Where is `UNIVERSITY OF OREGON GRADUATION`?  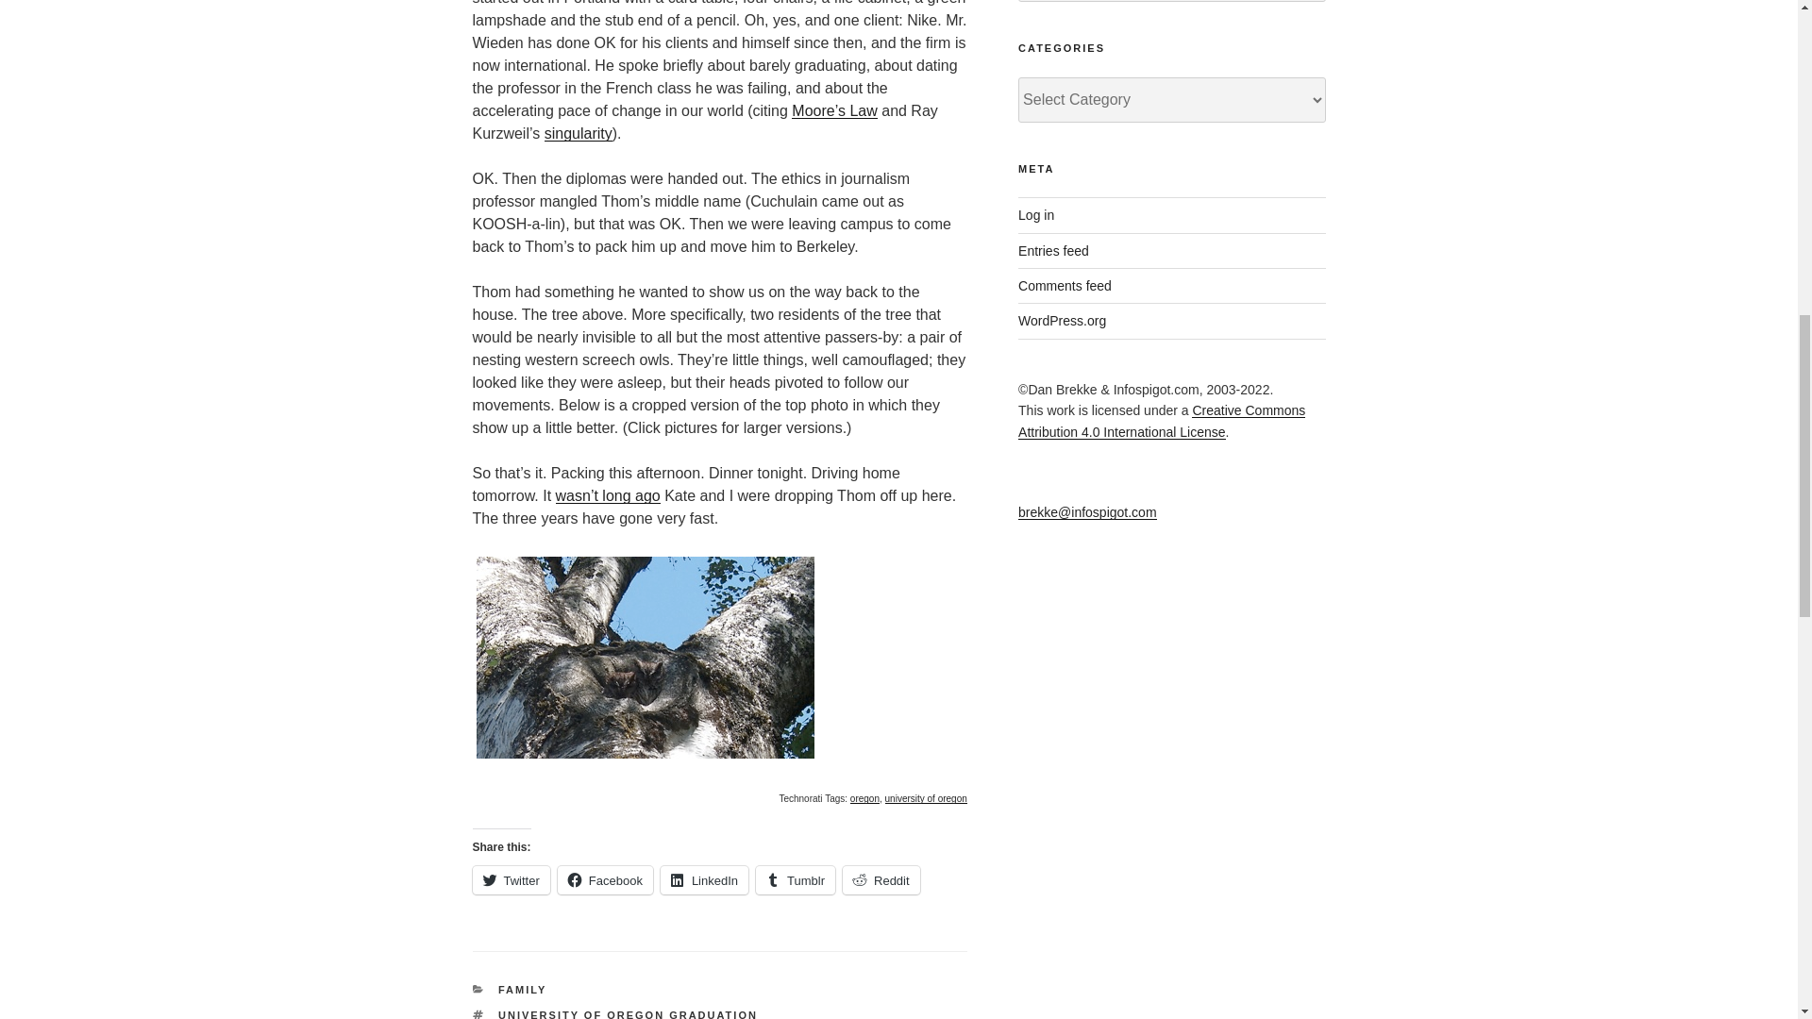 UNIVERSITY OF OREGON GRADUATION is located at coordinates (628, 1014).